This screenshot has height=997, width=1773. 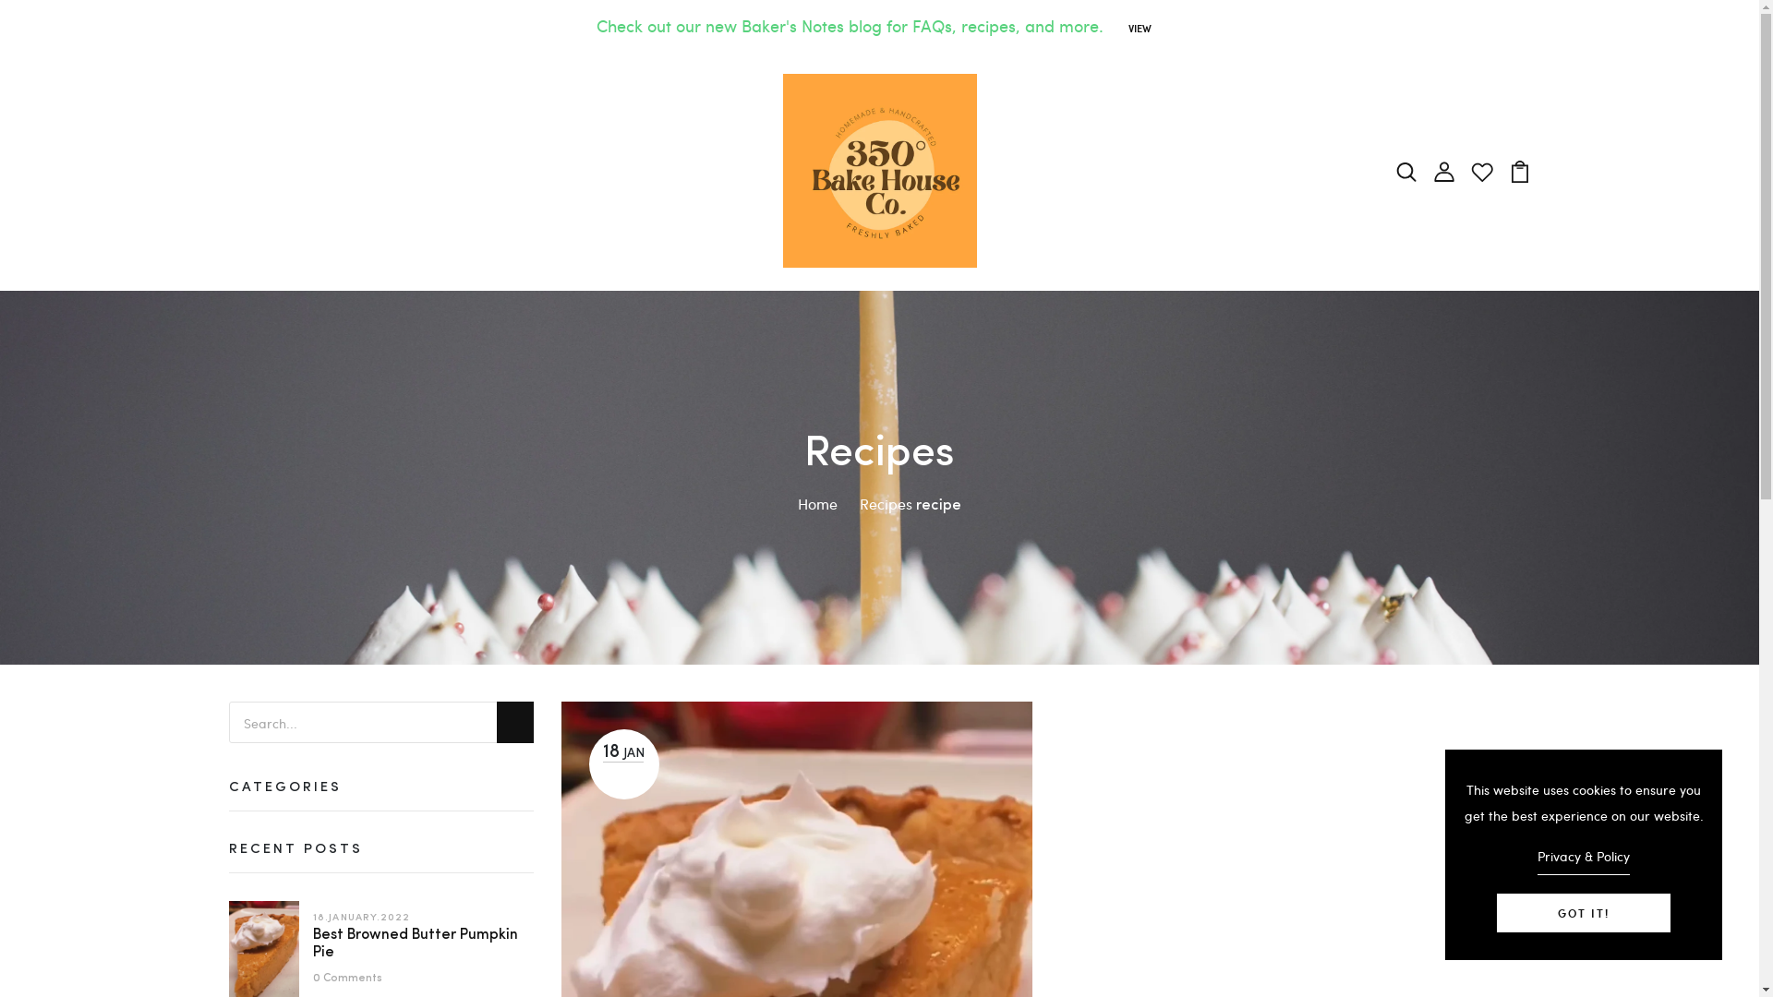 I want to click on Privacy & Policy, so click(x=1584, y=859).